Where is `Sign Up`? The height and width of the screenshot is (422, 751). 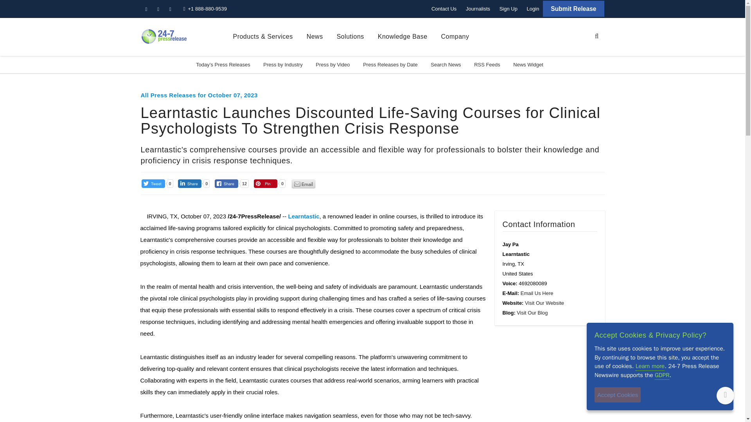 Sign Up is located at coordinates (508, 9).